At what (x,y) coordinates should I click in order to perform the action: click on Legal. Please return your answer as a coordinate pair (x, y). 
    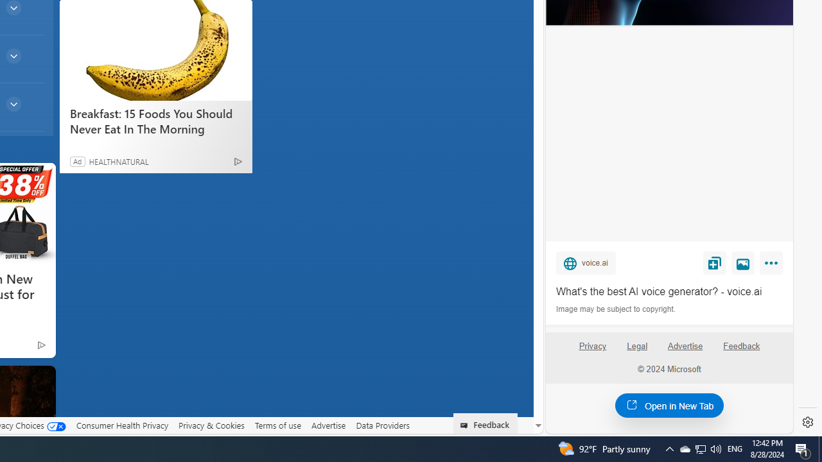
    Looking at the image, I should click on (637, 346).